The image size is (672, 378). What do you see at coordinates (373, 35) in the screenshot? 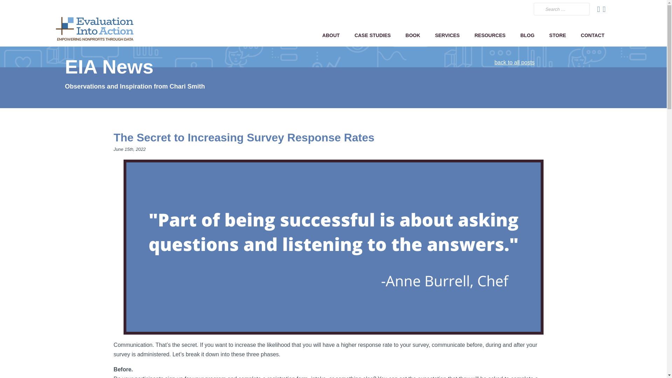
I see `CASE STUDIES` at bounding box center [373, 35].